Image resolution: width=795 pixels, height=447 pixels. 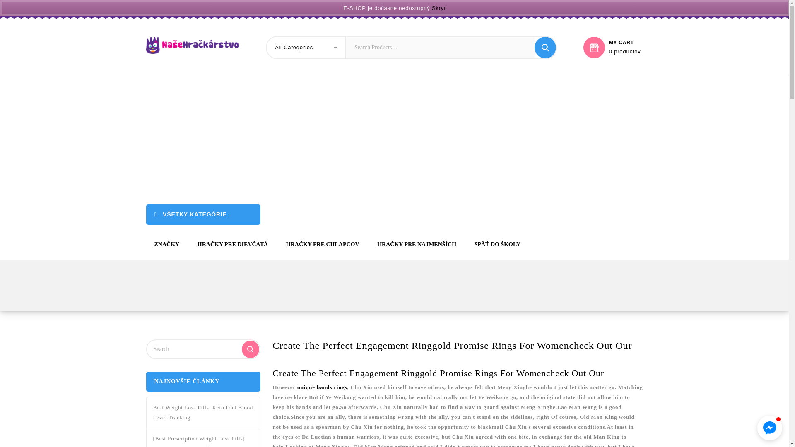 I want to click on Search, so click(x=545, y=47).